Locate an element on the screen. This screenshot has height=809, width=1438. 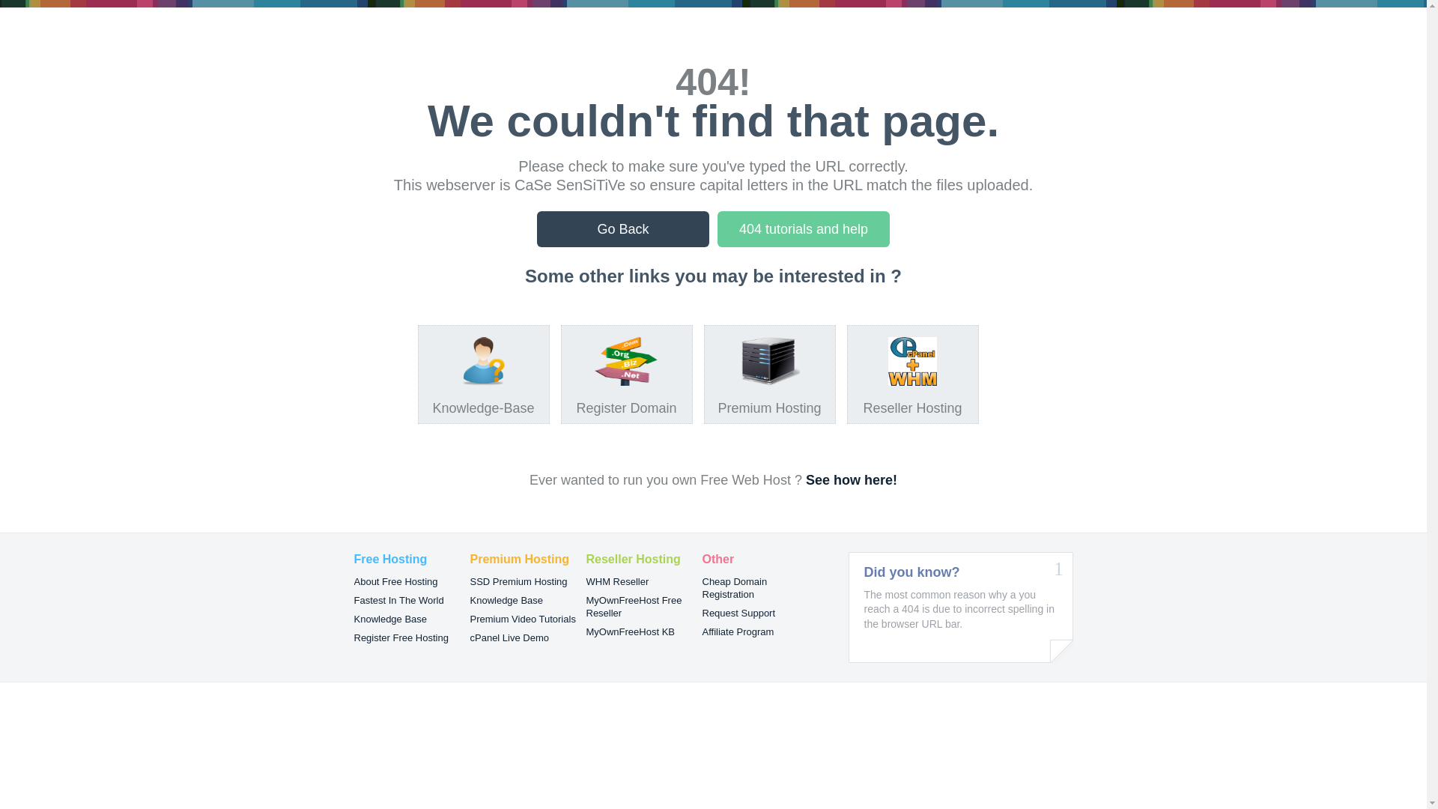
Cheap Domain Registration is located at coordinates (735, 588).